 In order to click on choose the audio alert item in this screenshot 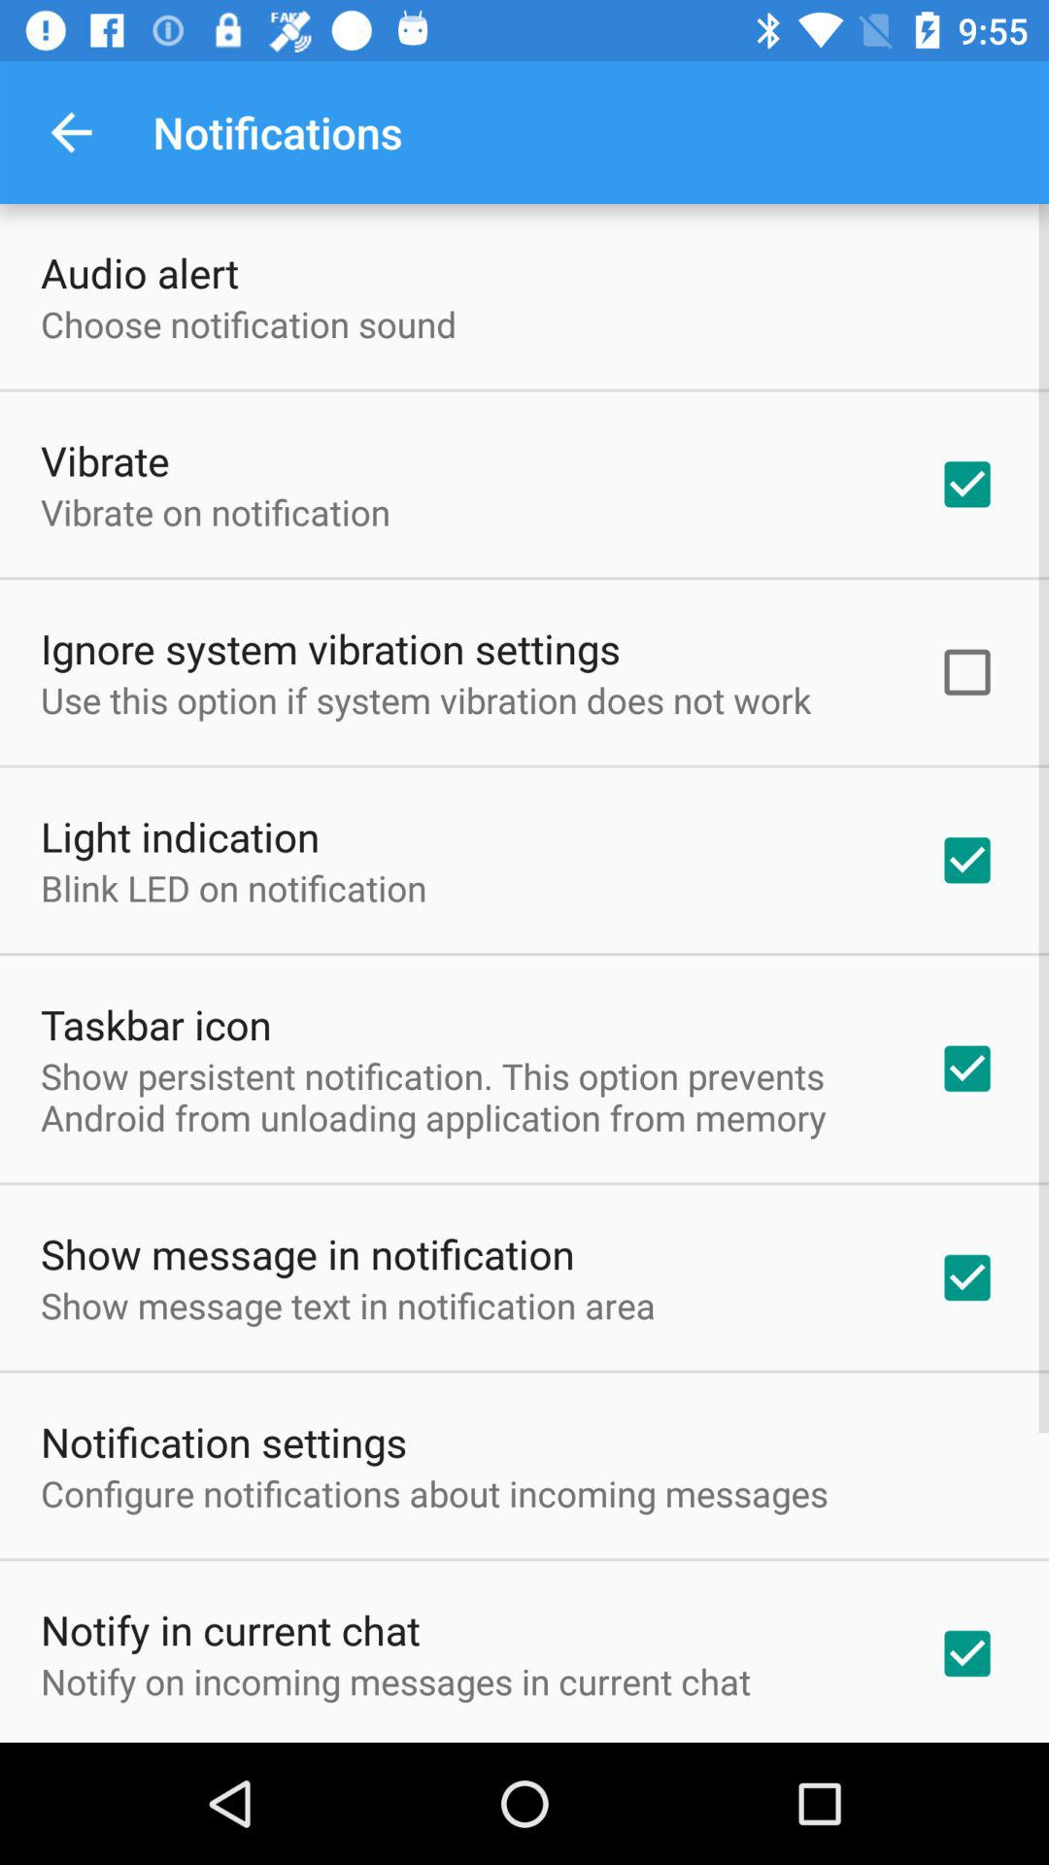, I will do `click(140, 272)`.